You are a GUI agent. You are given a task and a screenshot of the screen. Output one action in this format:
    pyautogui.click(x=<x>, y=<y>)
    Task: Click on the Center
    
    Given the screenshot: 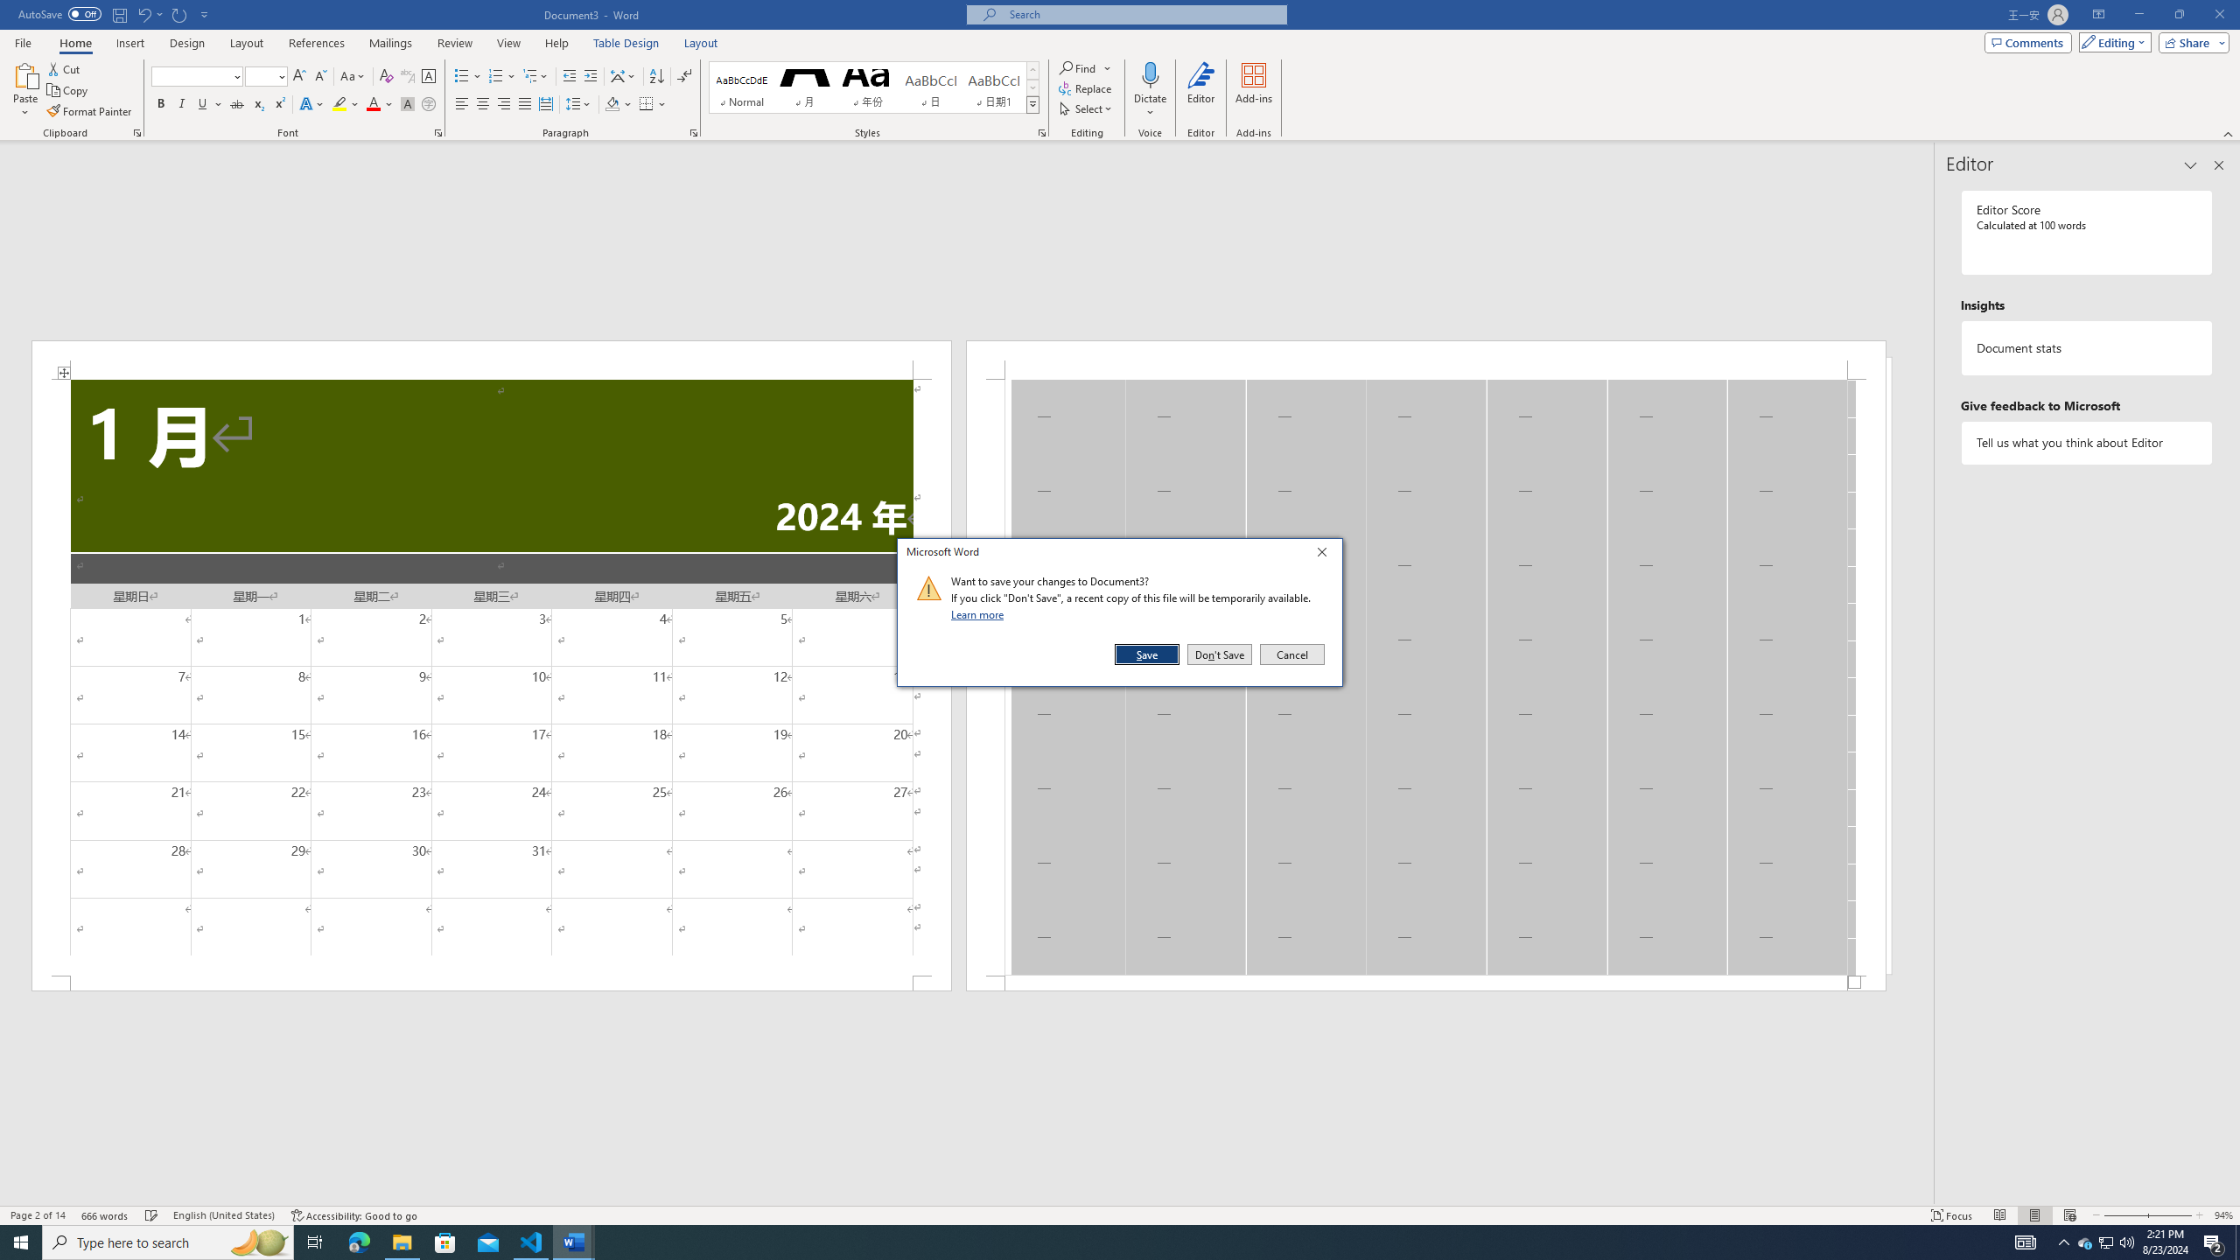 What is the action you would take?
    pyautogui.click(x=483, y=105)
    